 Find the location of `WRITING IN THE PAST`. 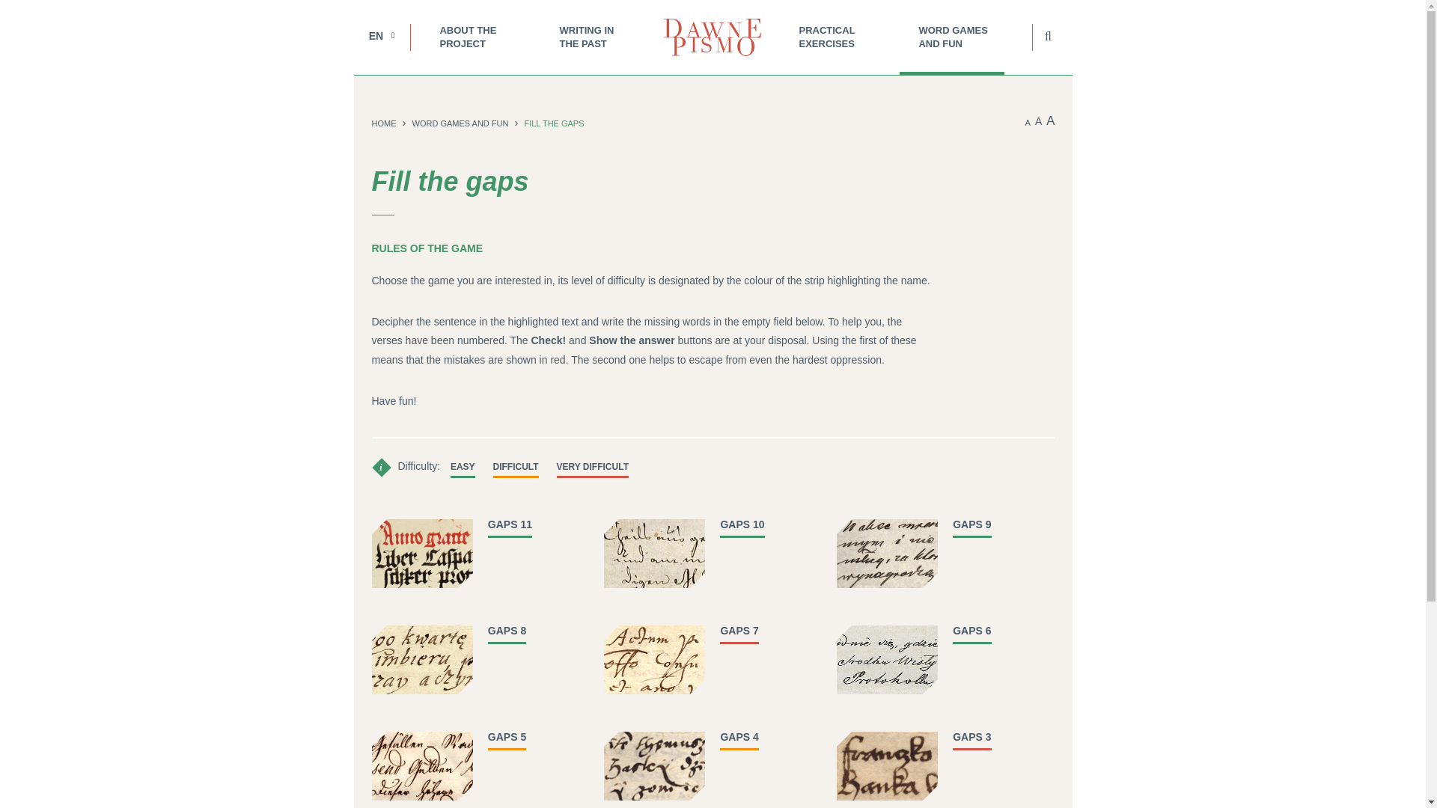

WRITING IN THE PAST is located at coordinates (596, 37).